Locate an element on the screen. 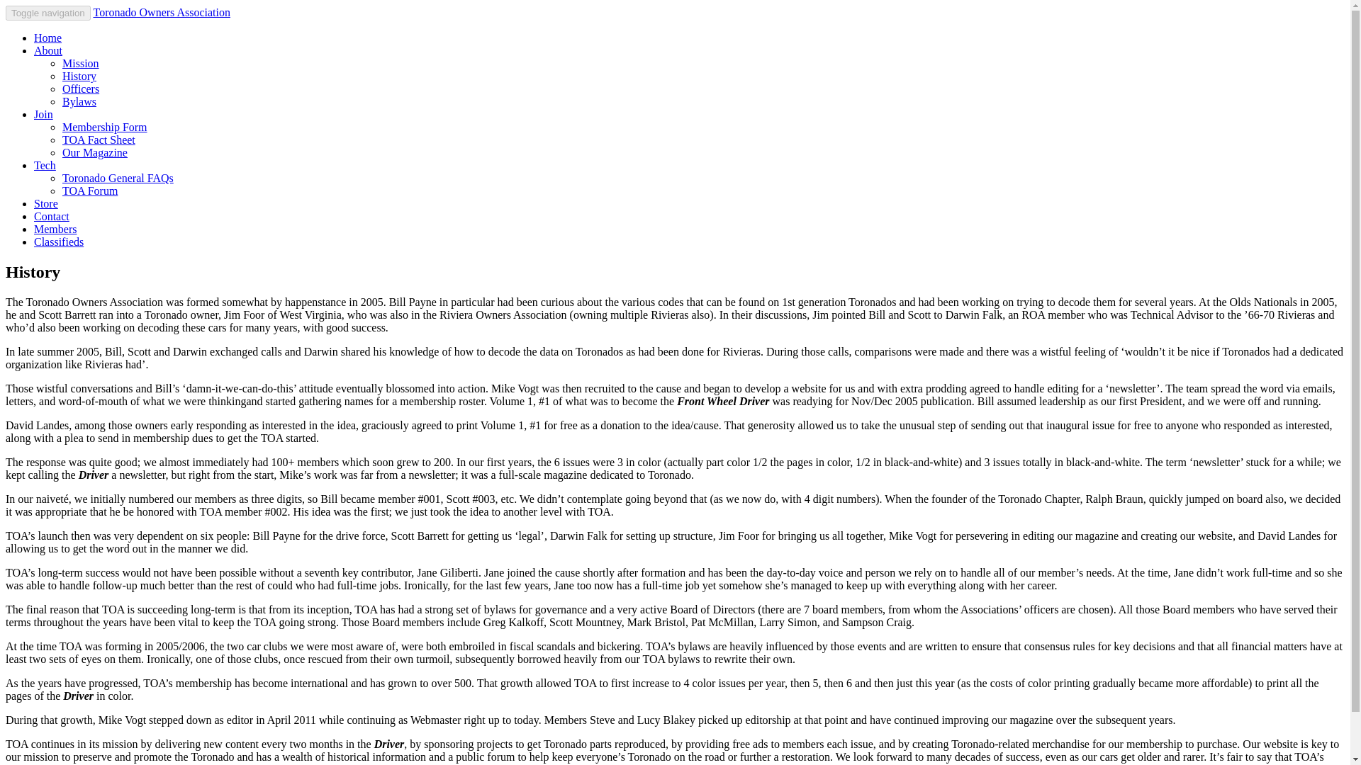 The height and width of the screenshot is (765, 1361). Tech is located at coordinates (45, 164).